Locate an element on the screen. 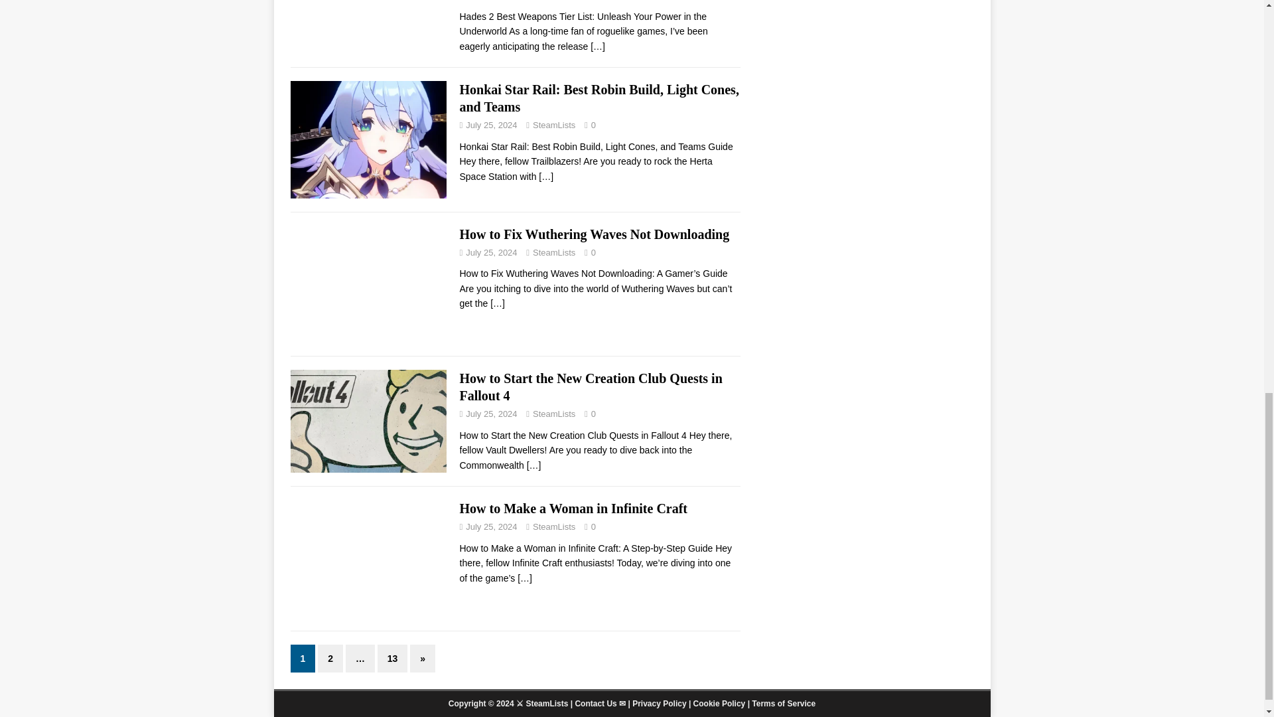 This screenshot has width=1274, height=717. How to Start the New Creation Club Quests in Fallout 4 9 is located at coordinates (368, 421).